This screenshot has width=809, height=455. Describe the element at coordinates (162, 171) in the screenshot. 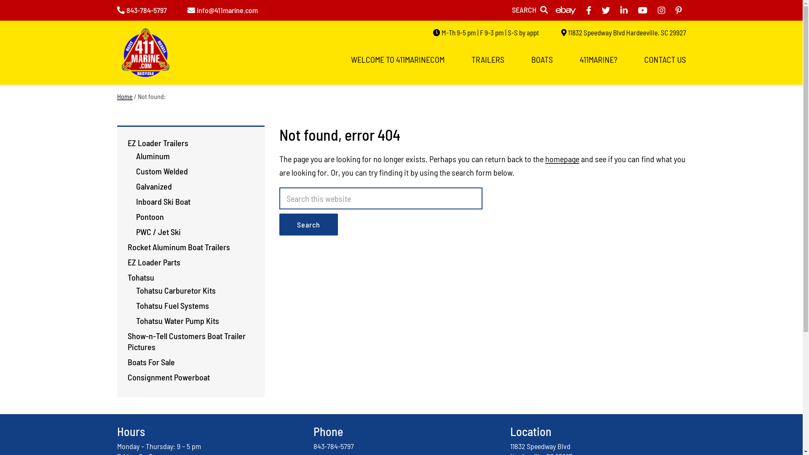

I see `Custom Welded` at that location.